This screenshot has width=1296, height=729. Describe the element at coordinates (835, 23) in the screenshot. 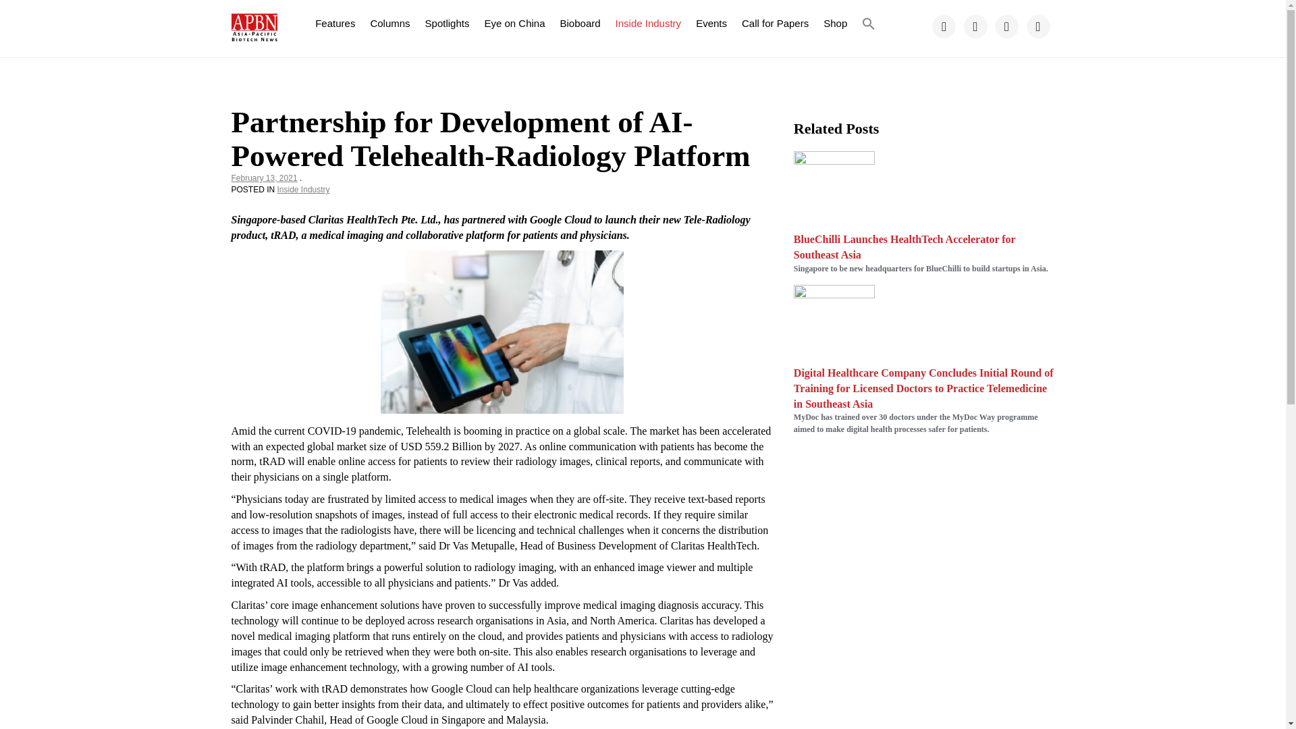

I see `Shop` at that location.